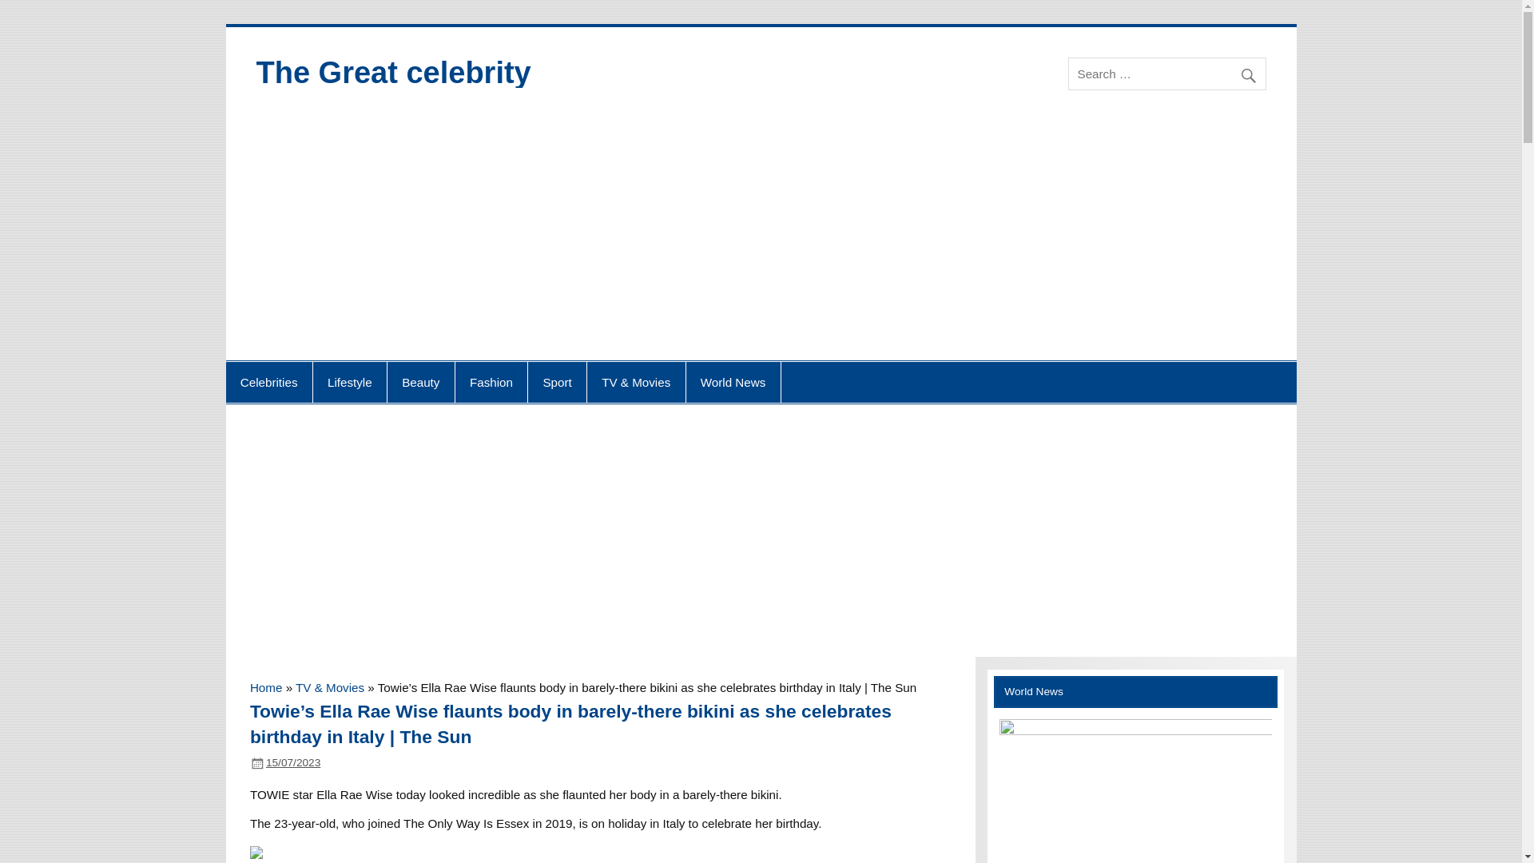  Describe the element at coordinates (733, 382) in the screenshot. I see `World News` at that location.